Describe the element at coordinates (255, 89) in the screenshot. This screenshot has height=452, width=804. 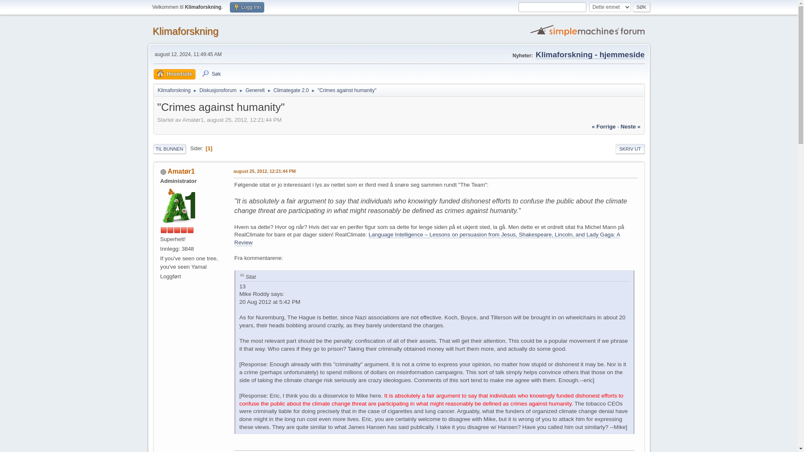
I see `Generelt` at that location.